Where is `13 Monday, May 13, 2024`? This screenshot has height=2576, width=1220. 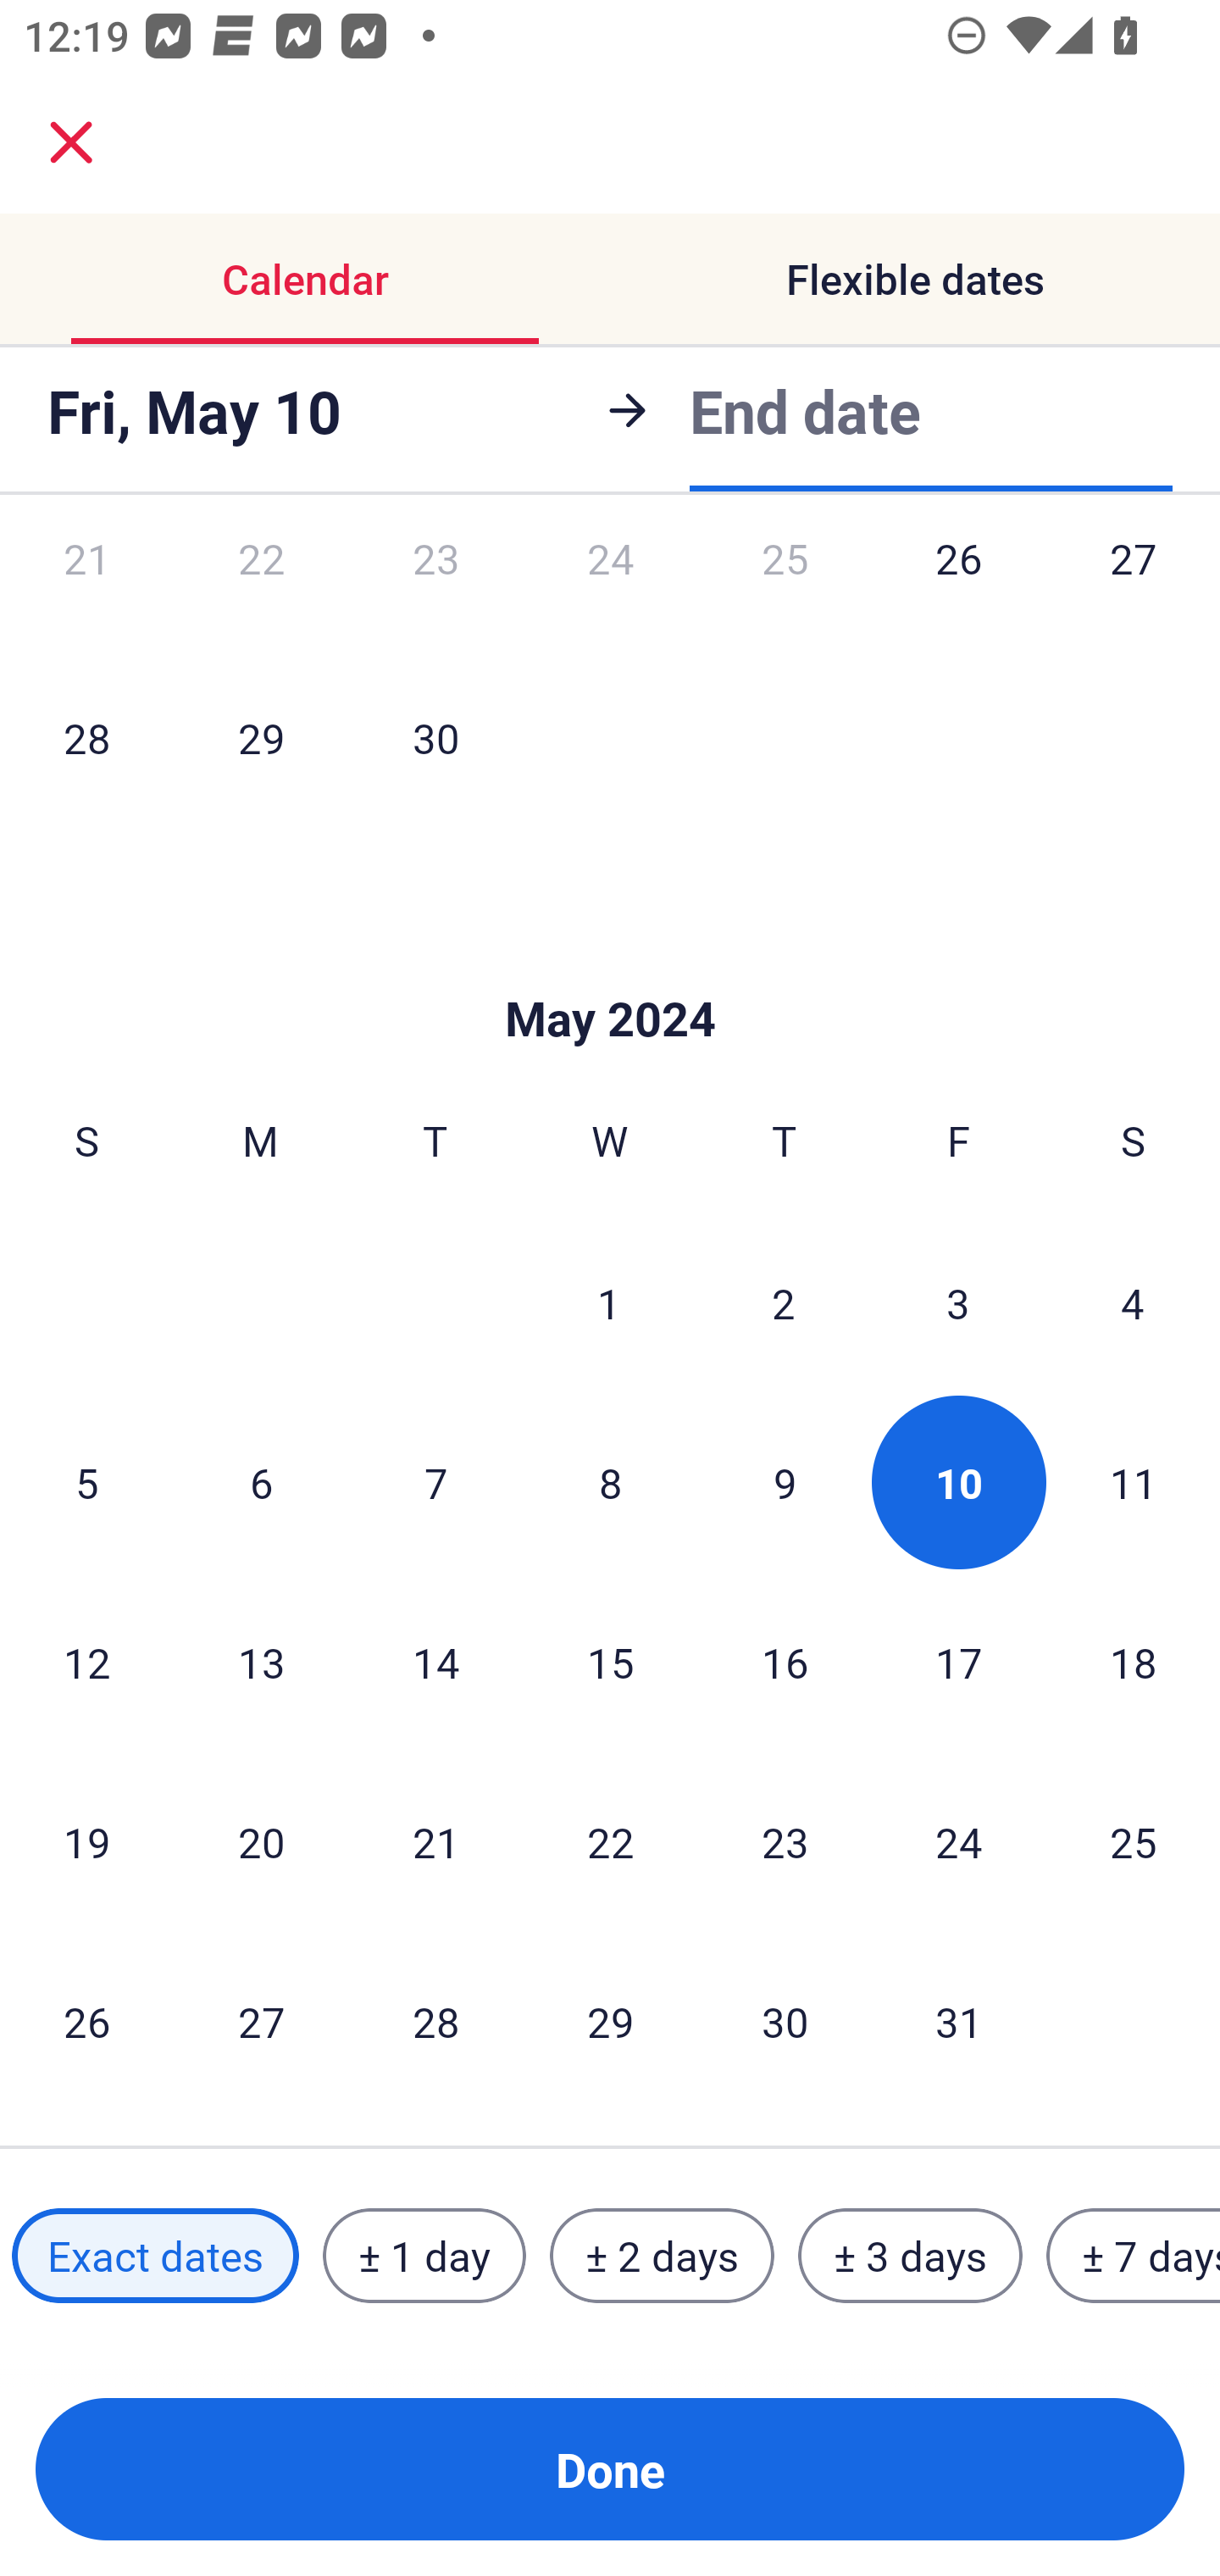 13 Monday, May 13, 2024 is located at coordinates (261, 1663).